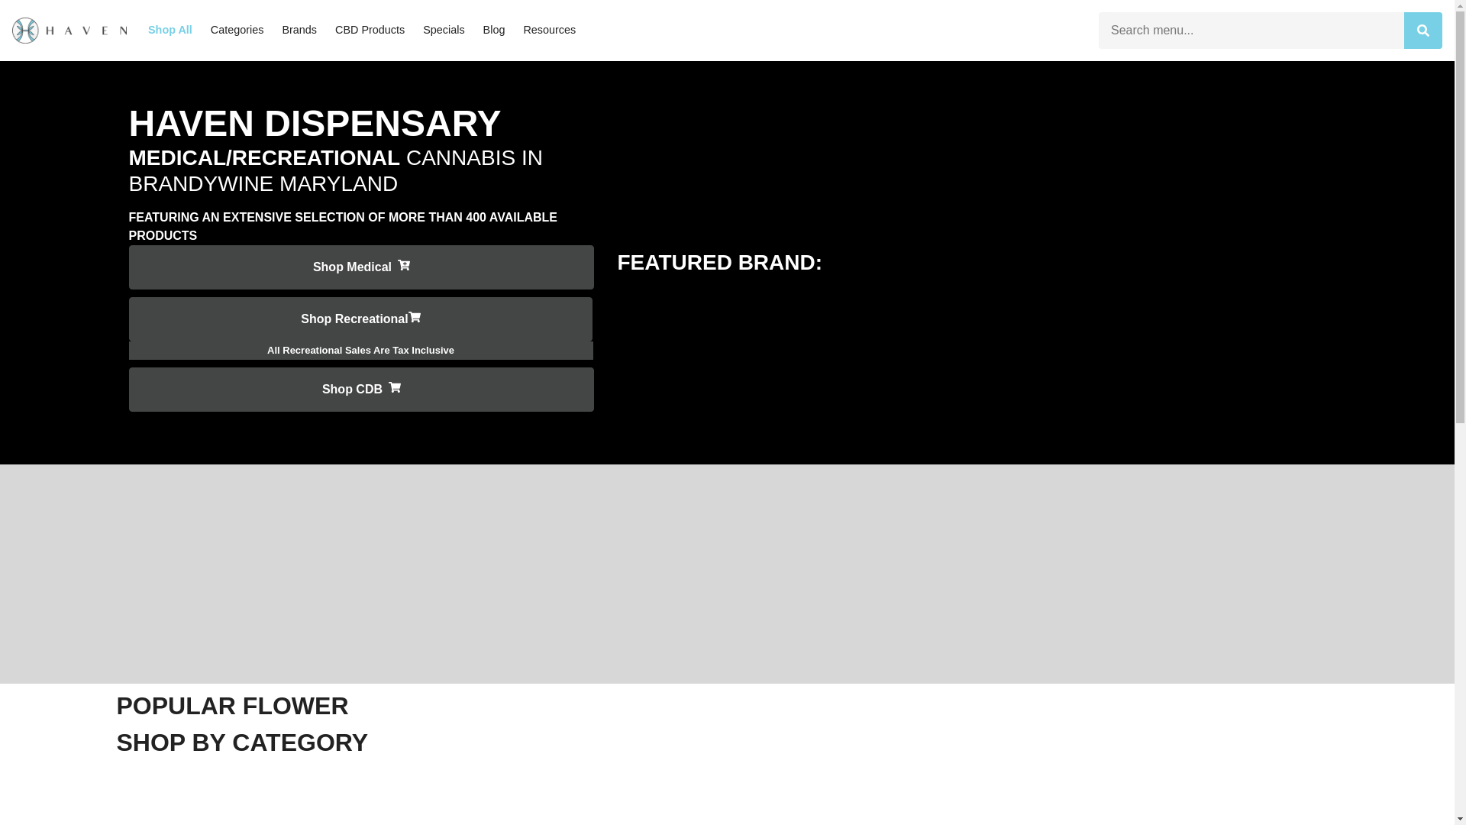 The width and height of the screenshot is (1466, 825). Describe the element at coordinates (360, 389) in the screenshot. I see `Shop Menu` at that location.